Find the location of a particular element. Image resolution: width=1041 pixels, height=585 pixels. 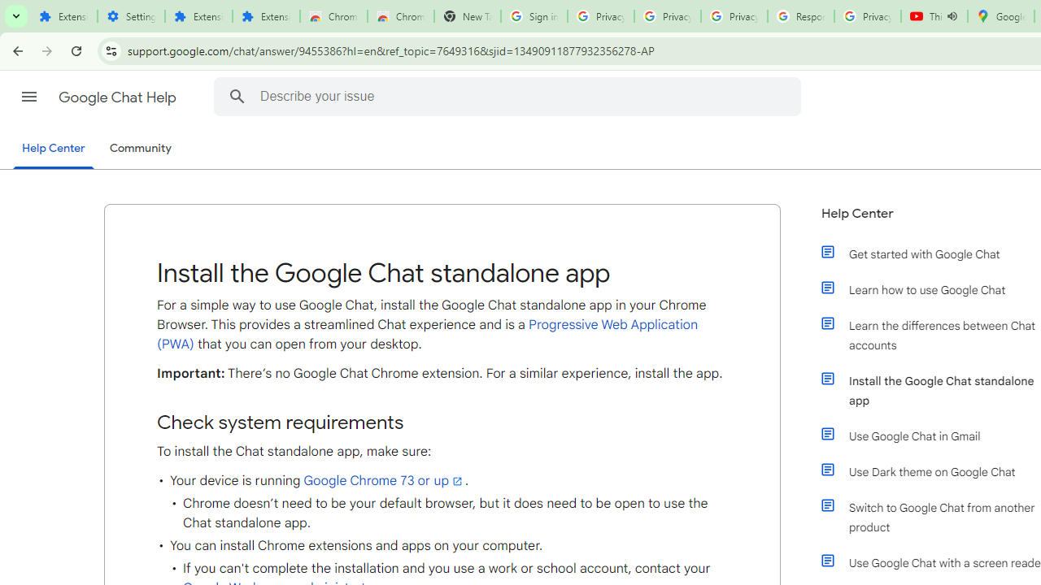

New Tab is located at coordinates (467, 16).